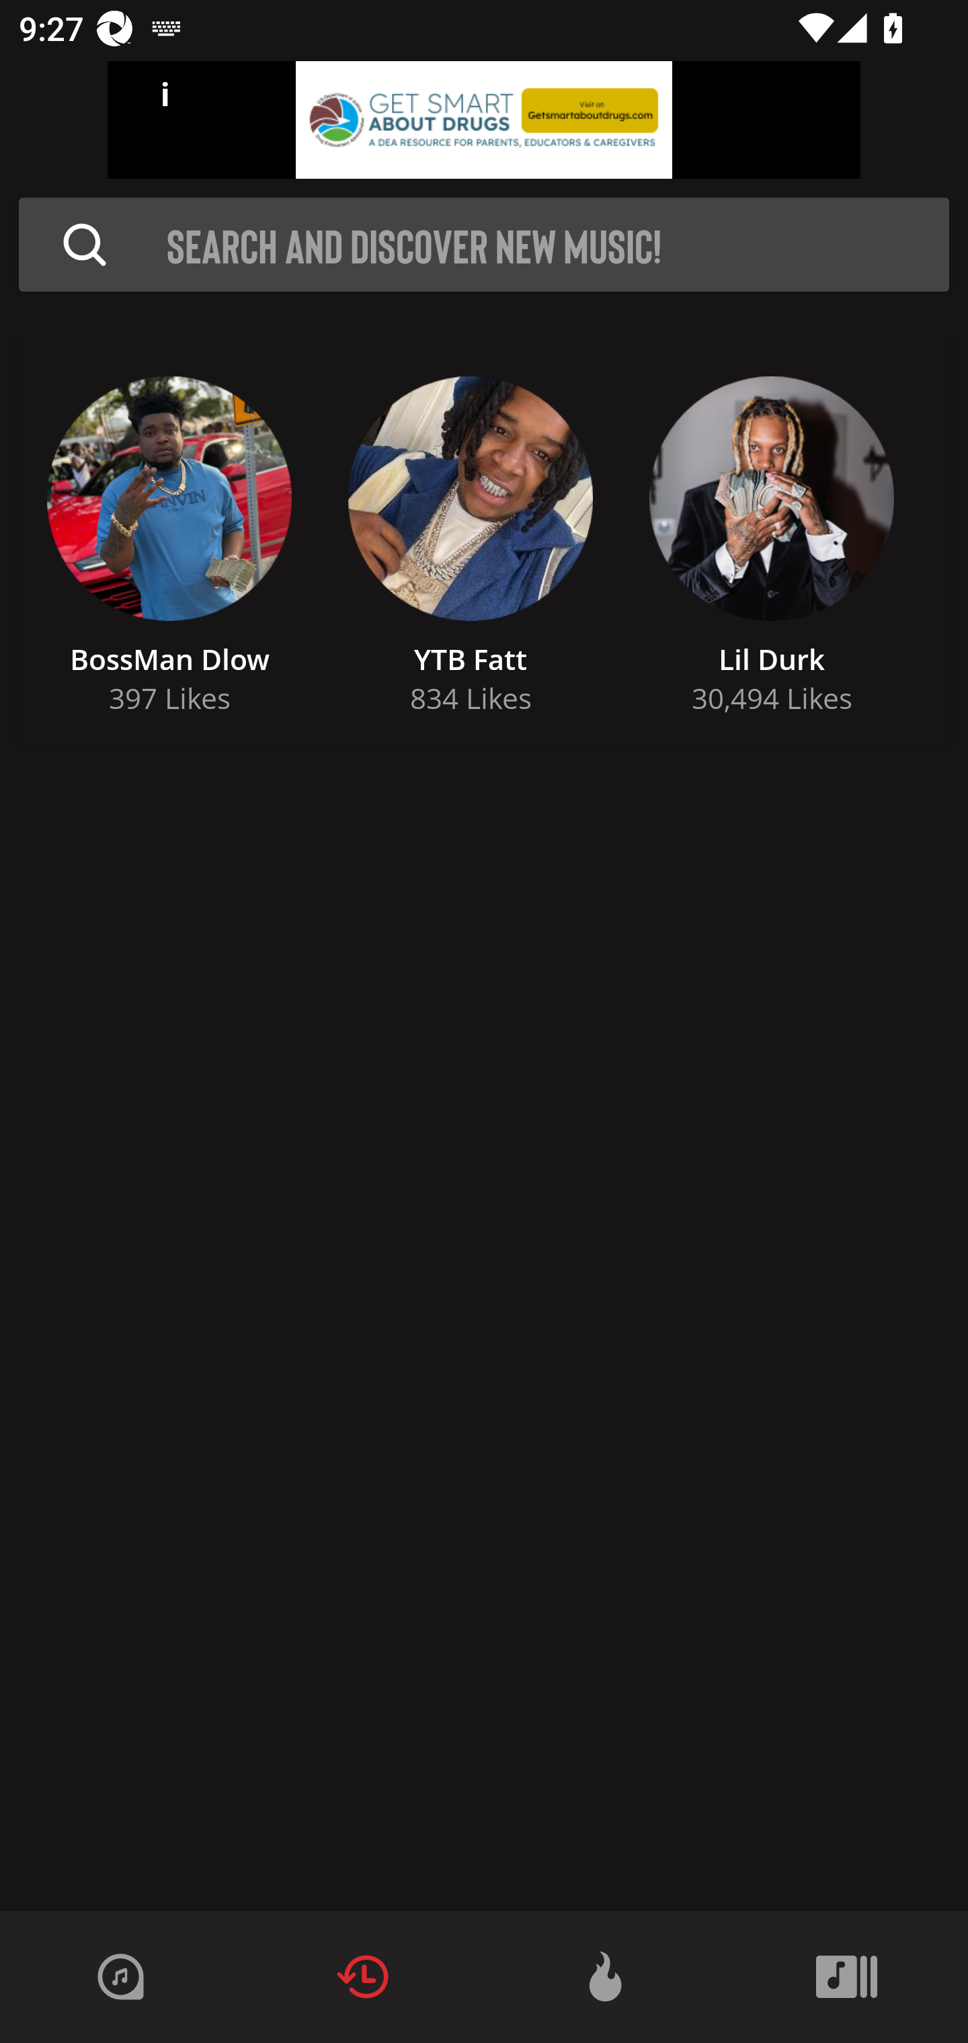 Image resolution: width=968 pixels, height=2043 pixels. What do you see at coordinates (169, 538) in the screenshot?
I see `Description BossMan Dlow 397 Likes` at bounding box center [169, 538].